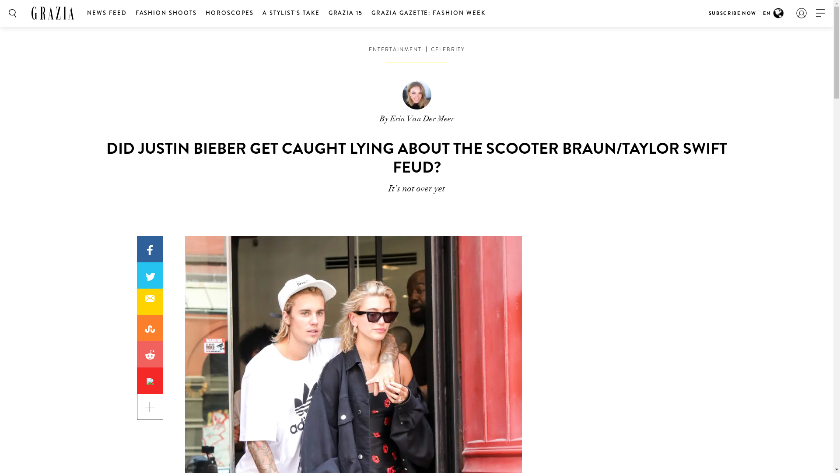  I want to click on user, so click(801, 13).